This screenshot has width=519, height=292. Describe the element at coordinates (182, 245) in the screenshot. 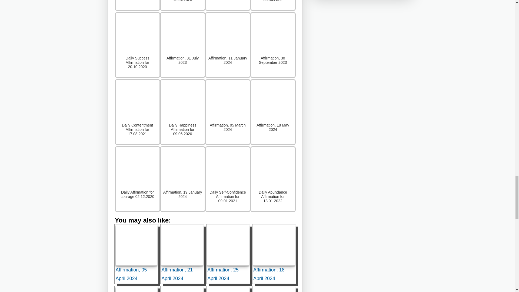

I see `Affirmation, 21 April 2024` at that location.